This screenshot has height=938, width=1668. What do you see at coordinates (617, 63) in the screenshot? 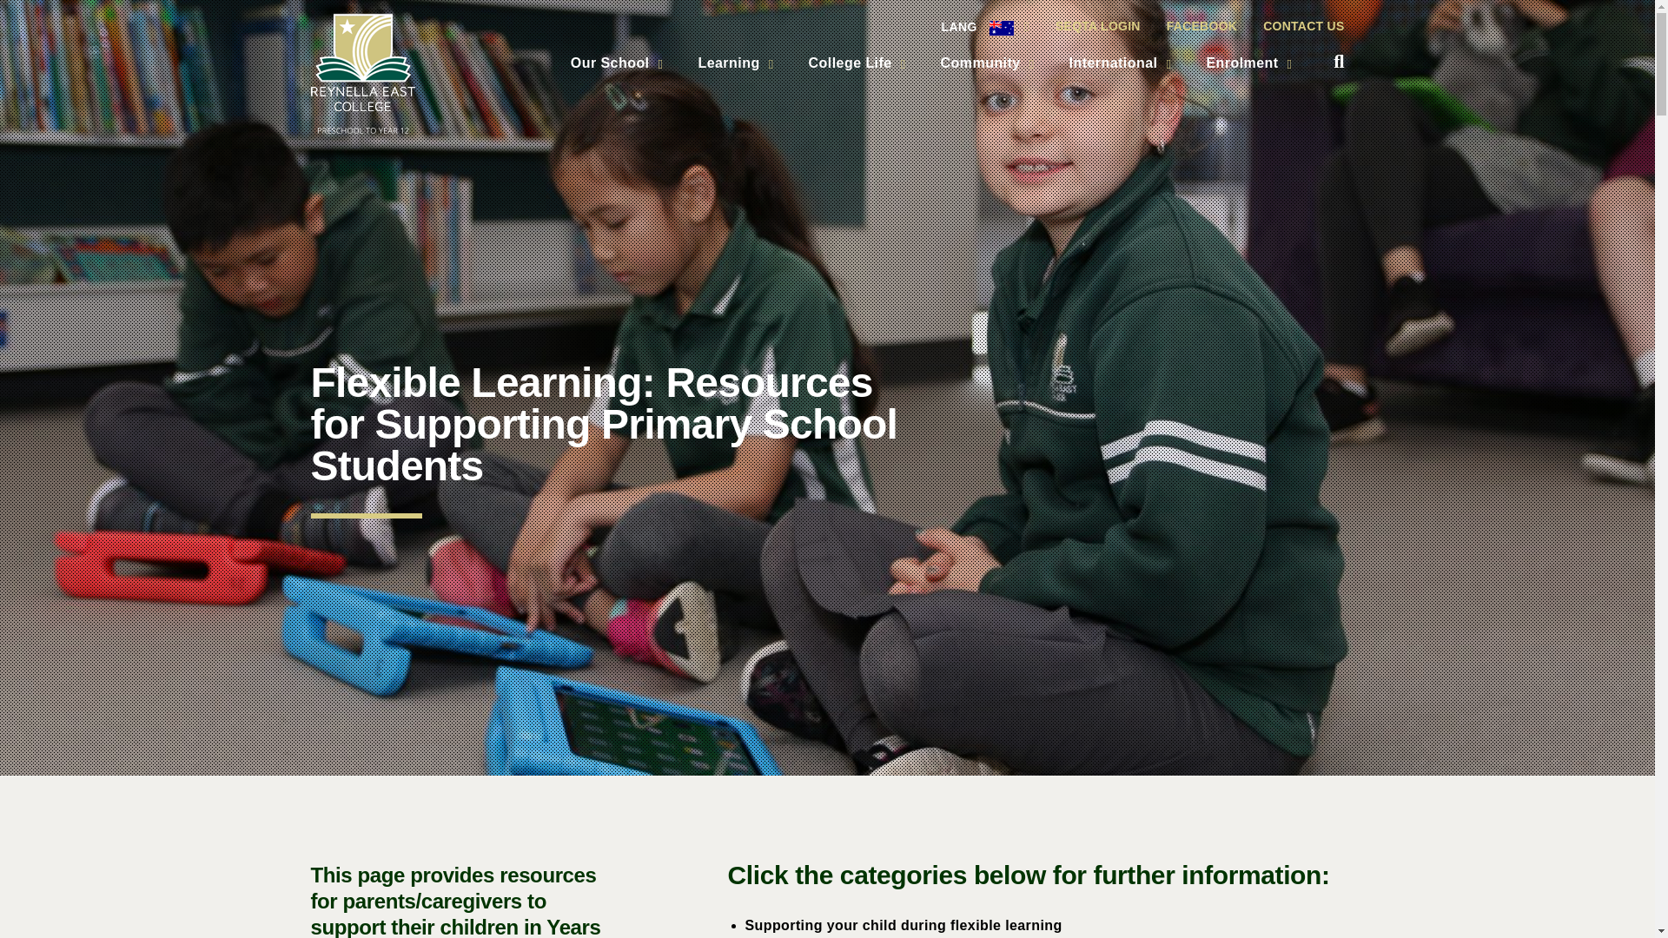
I see `Our School` at bounding box center [617, 63].